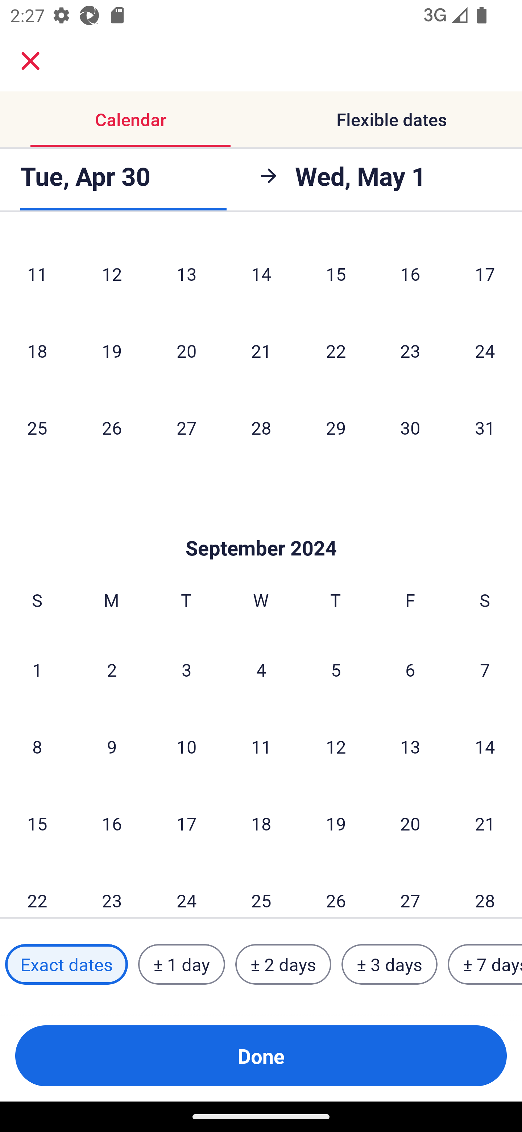 This screenshot has width=522, height=1132. Describe the element at coordinates (485, 428) in the screenshot. I see `31 Saturday, August 31, 2024` at that location.